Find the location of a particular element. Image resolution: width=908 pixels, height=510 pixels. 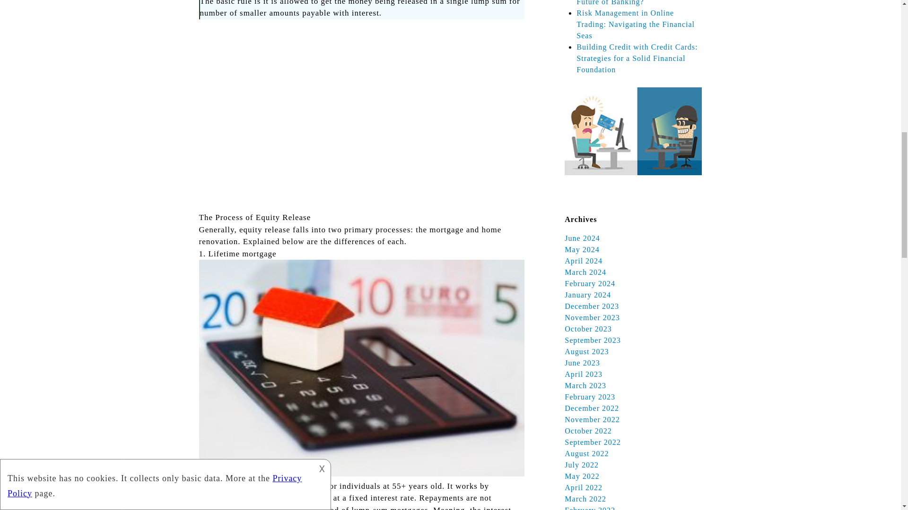

March 2024 is located at coordinates (585, 272).